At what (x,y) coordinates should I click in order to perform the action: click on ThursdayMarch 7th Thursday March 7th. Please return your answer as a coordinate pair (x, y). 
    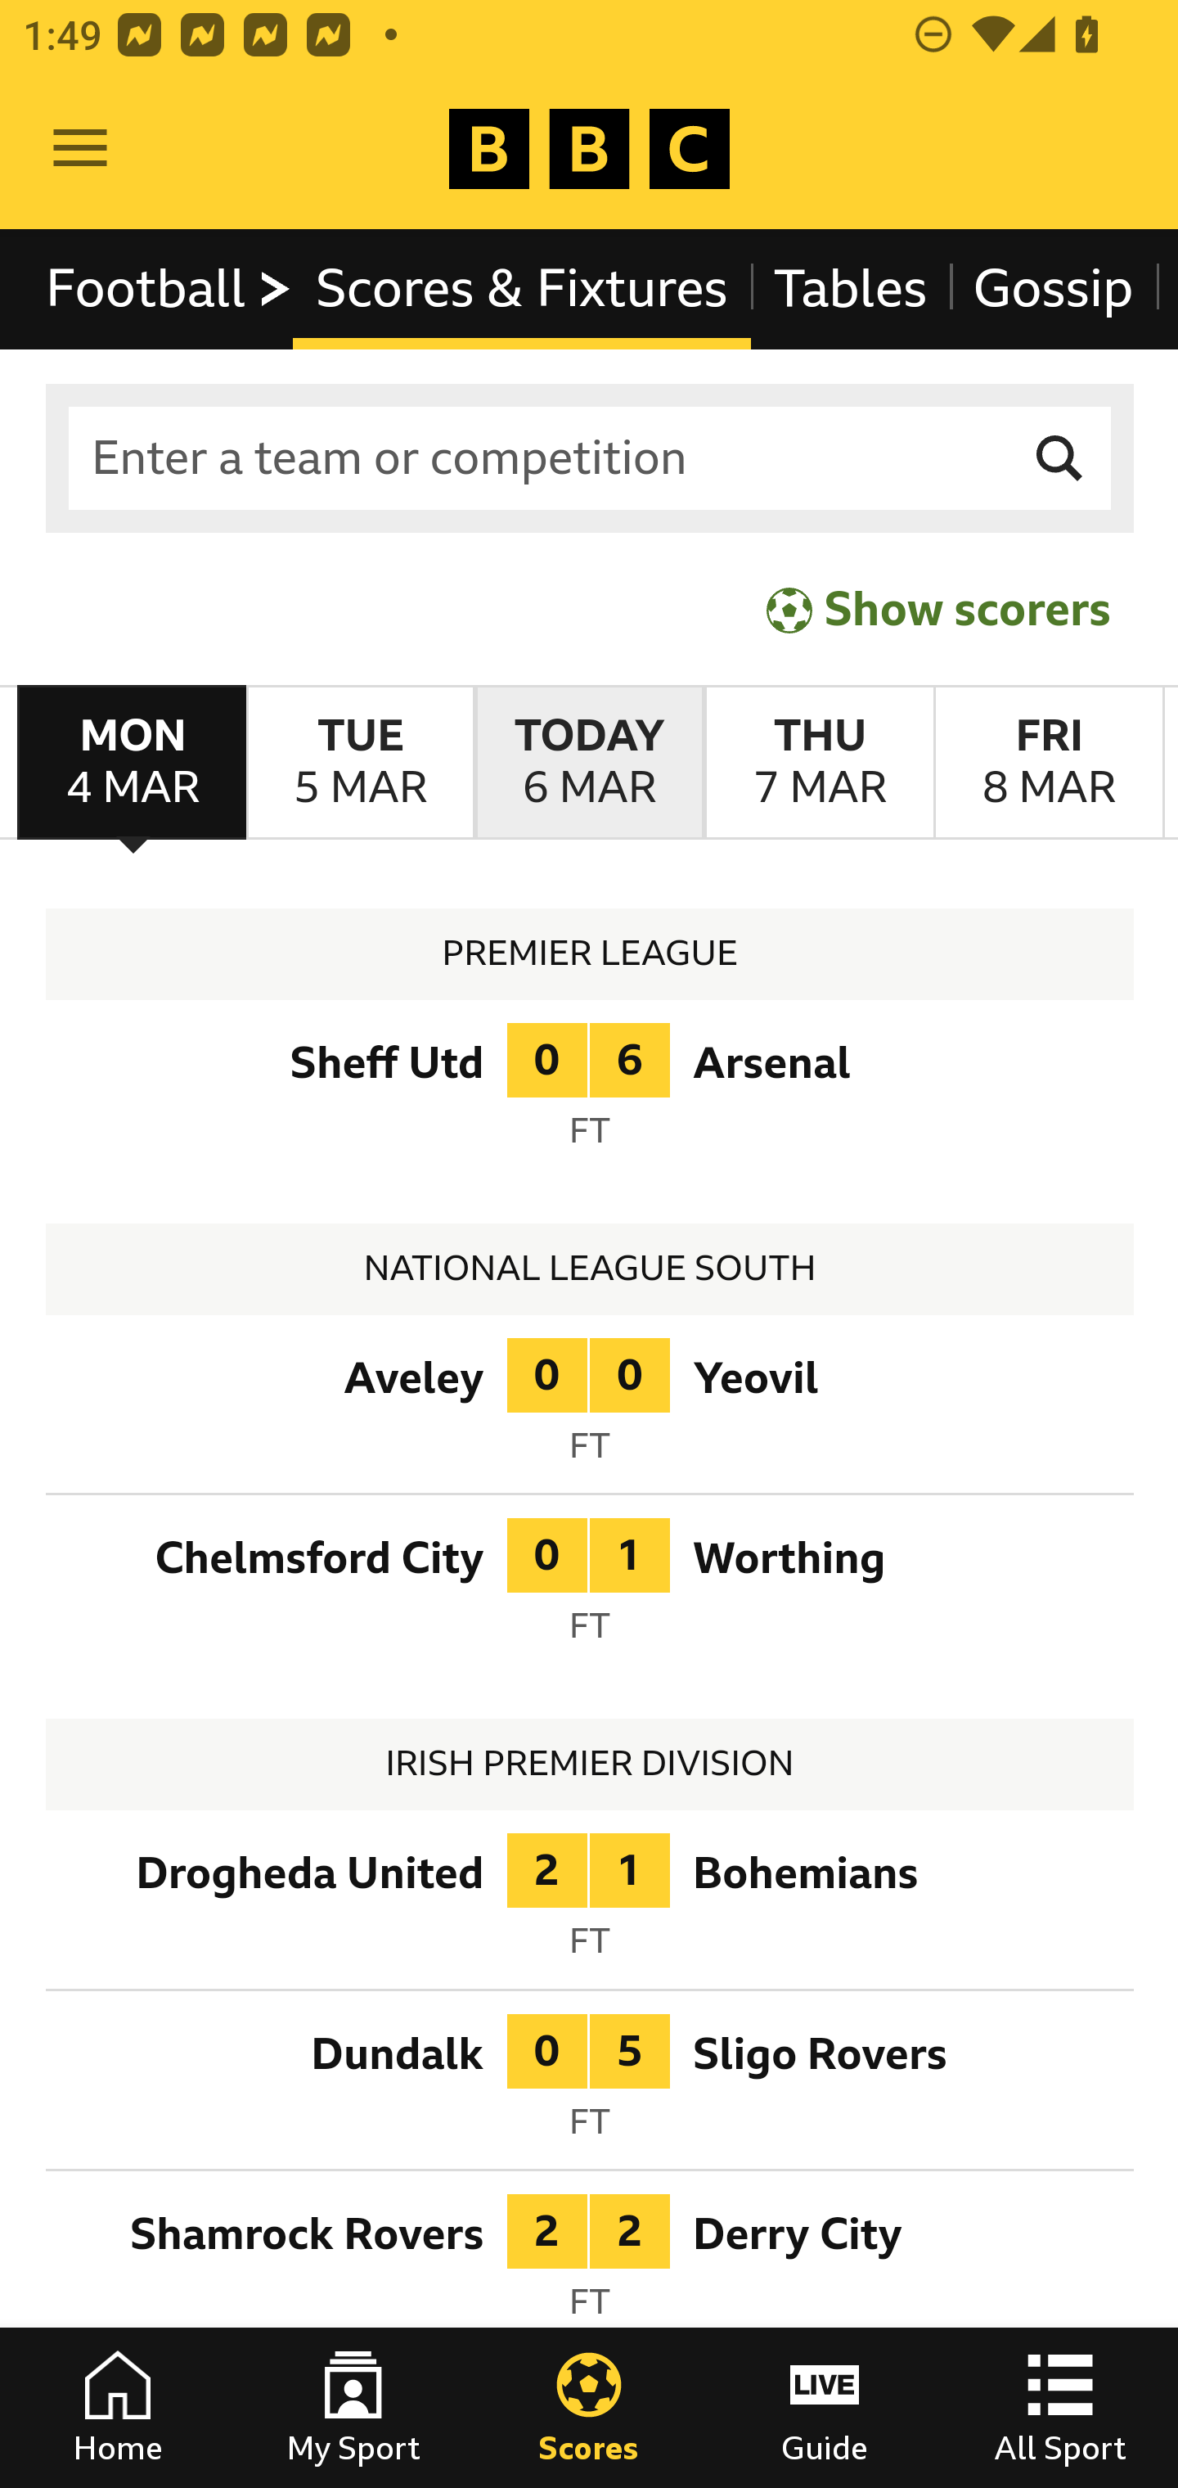
    Looking at the image, I should click on (818, 763).